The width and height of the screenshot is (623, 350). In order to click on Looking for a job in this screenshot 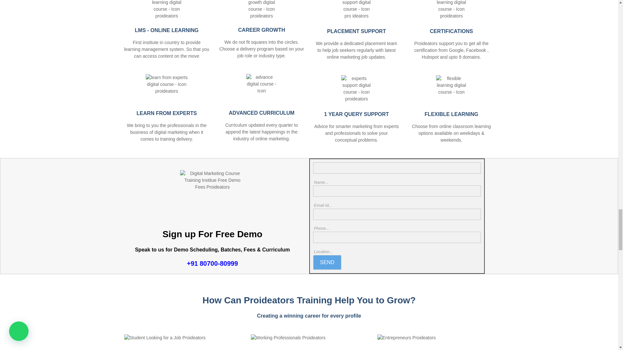, I will do `click(182, 342)`.